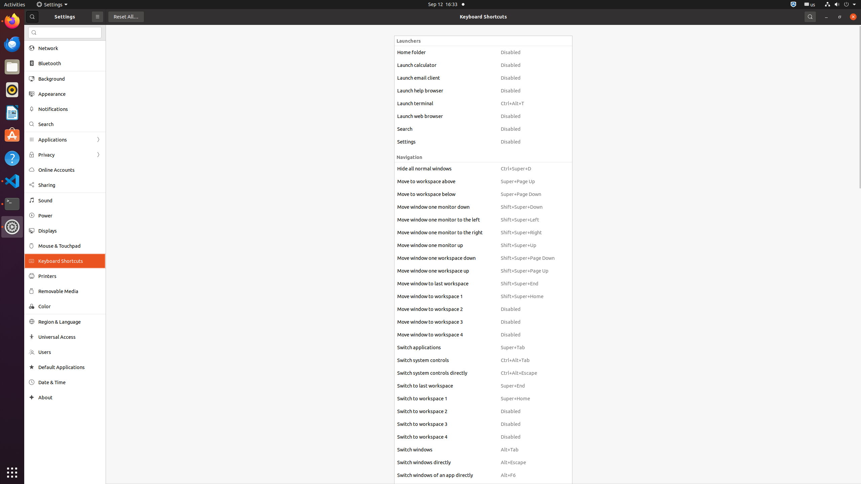 The width and height of the screenshot is (861, 484). Describe the element at coordinates (528, 233) in the screenshot. I see `Shift+Super+Right` at that location.